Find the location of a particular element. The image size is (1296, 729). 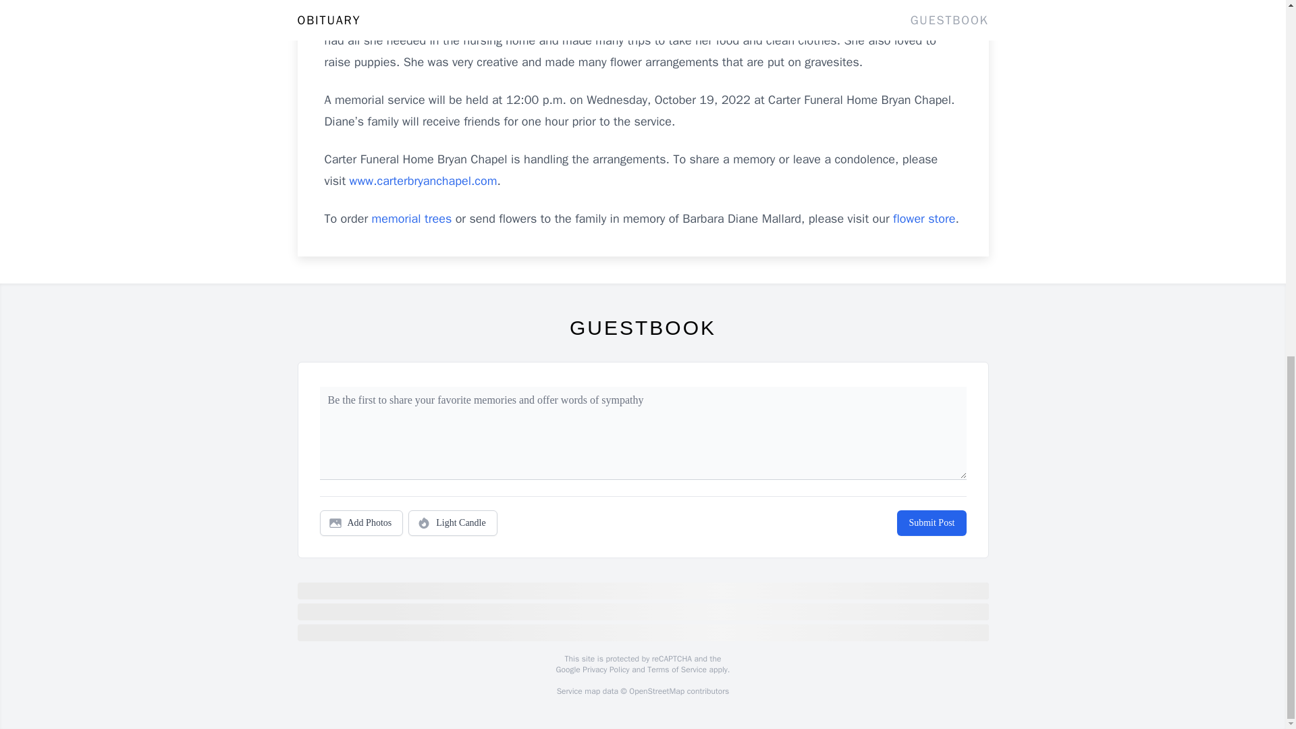

Privacy Policy is located at coordinates (605, 670).